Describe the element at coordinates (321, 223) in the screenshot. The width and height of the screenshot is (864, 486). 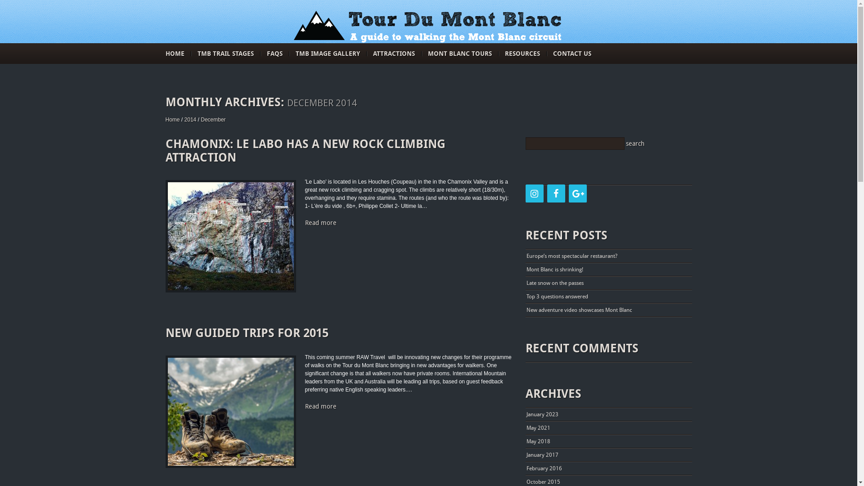
I see `Read more` at that location.